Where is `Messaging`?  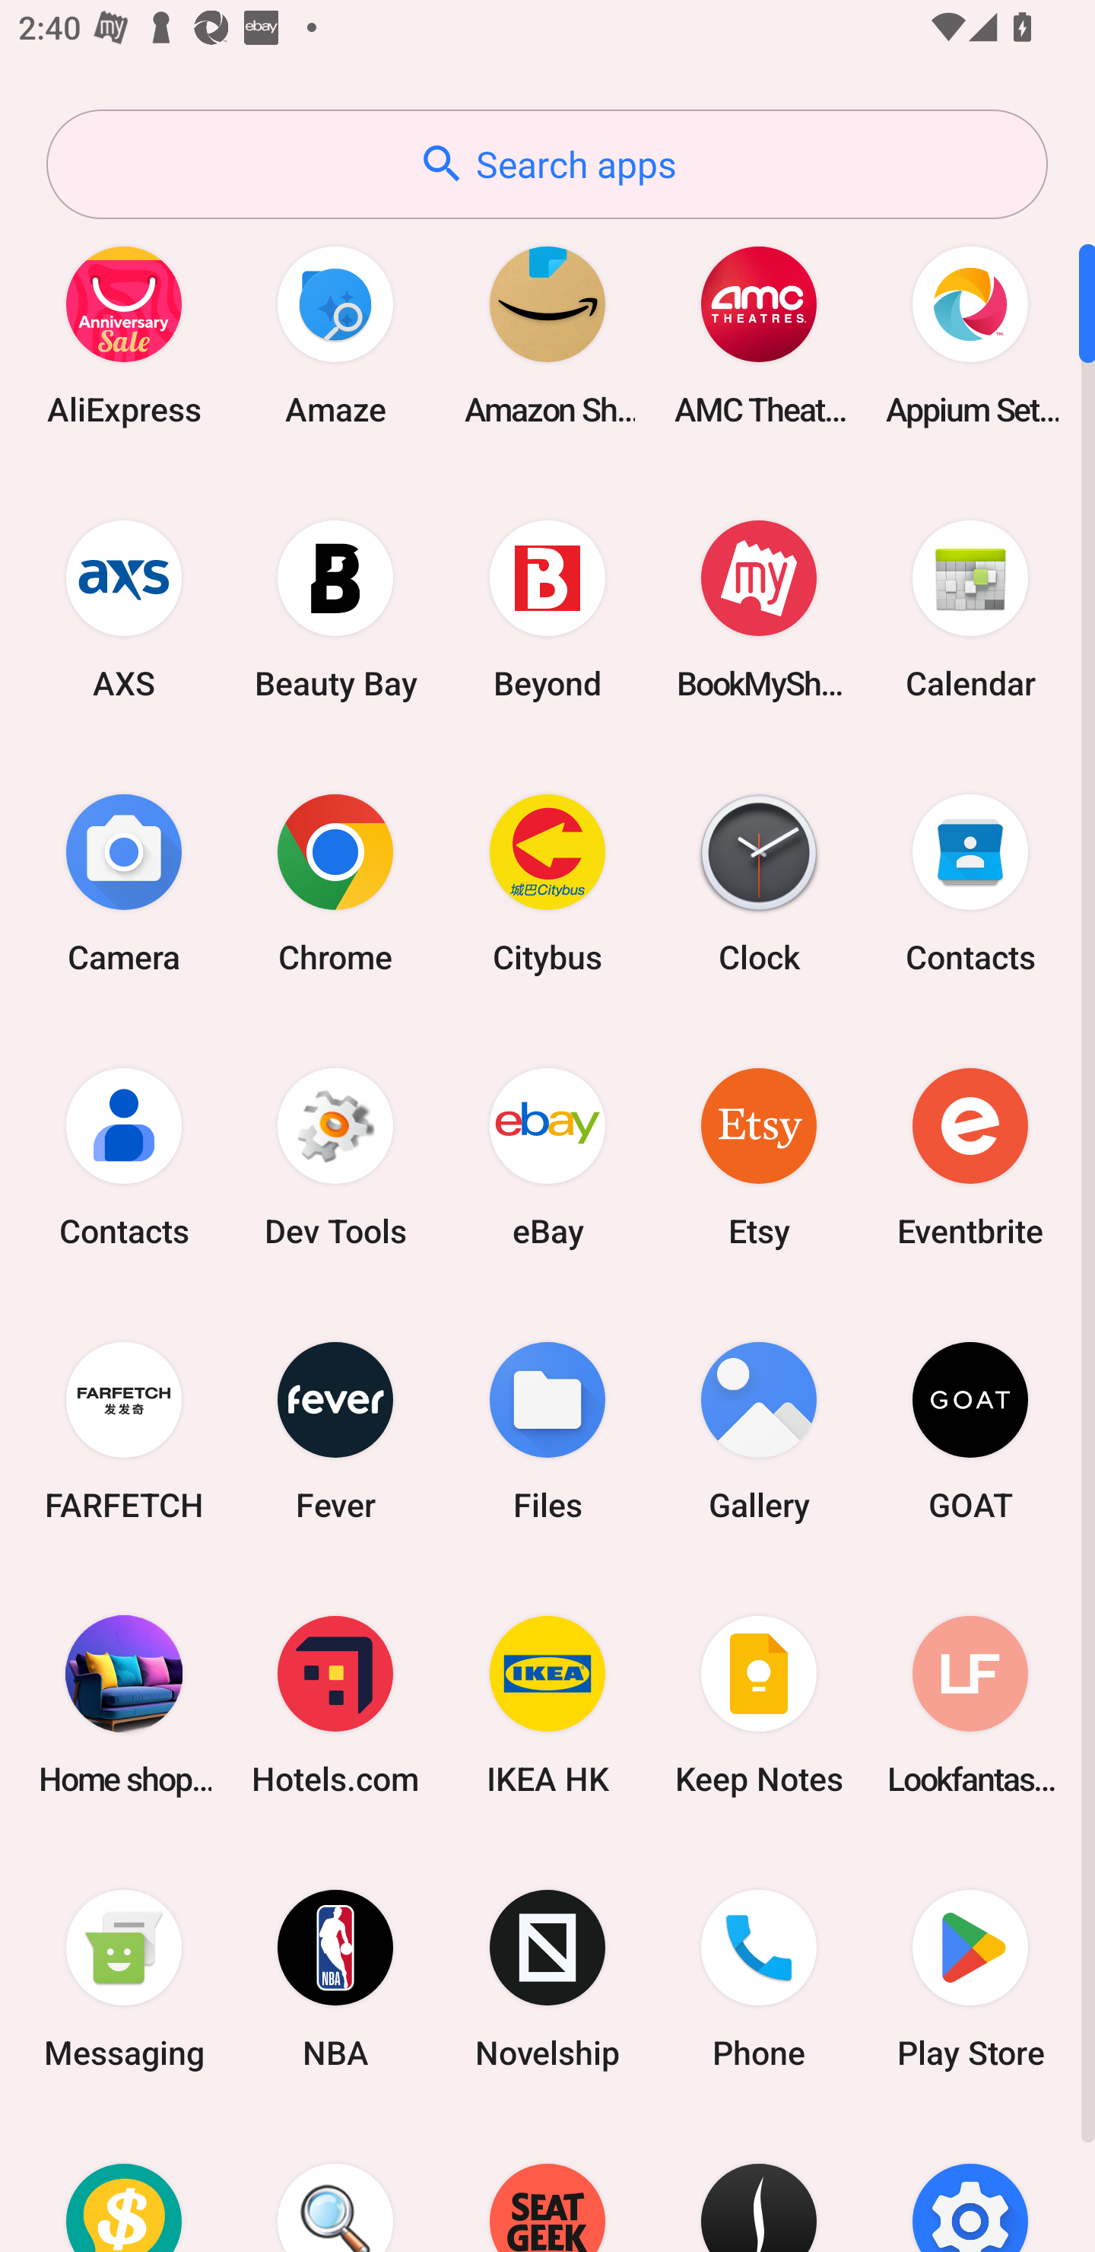 Messaging is located at coordinates (124, 1980).